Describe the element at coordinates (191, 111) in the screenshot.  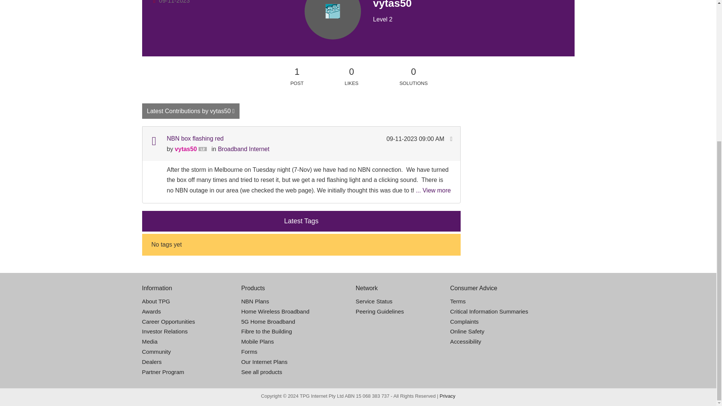
I see `Show option menu` at that location.